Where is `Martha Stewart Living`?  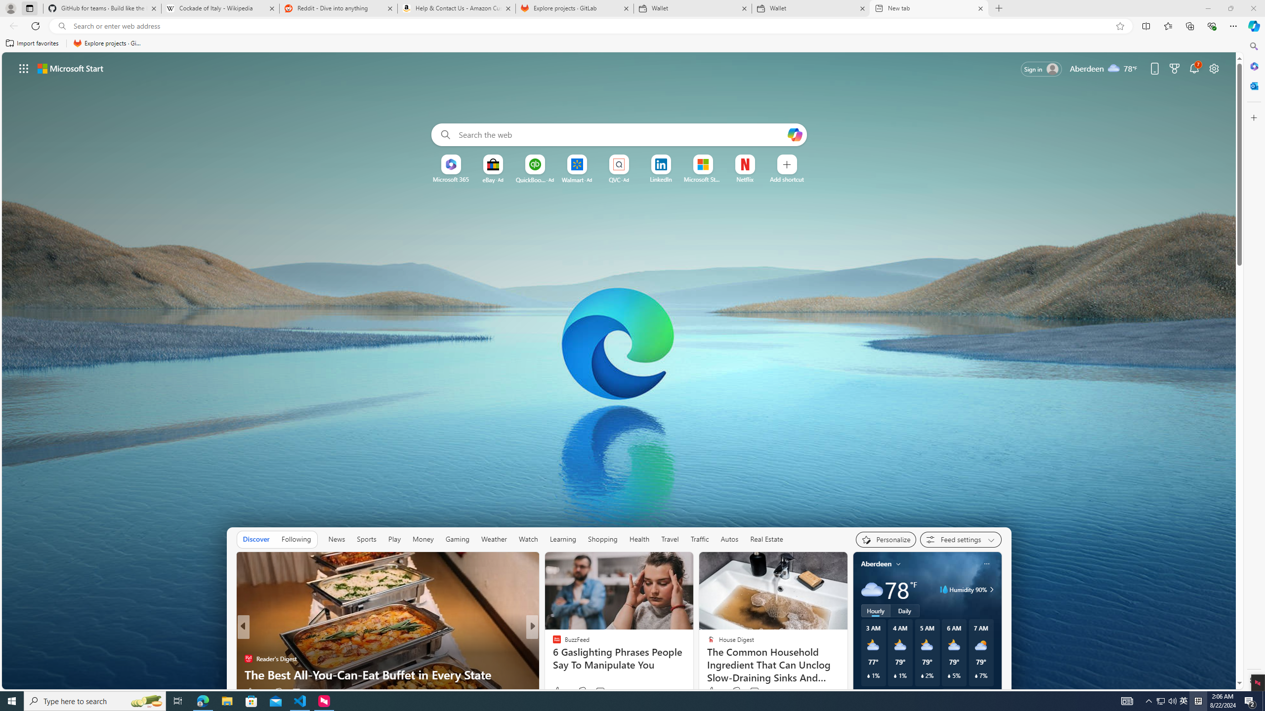
Martha Stewart Living is located at coordinates (552, 659).